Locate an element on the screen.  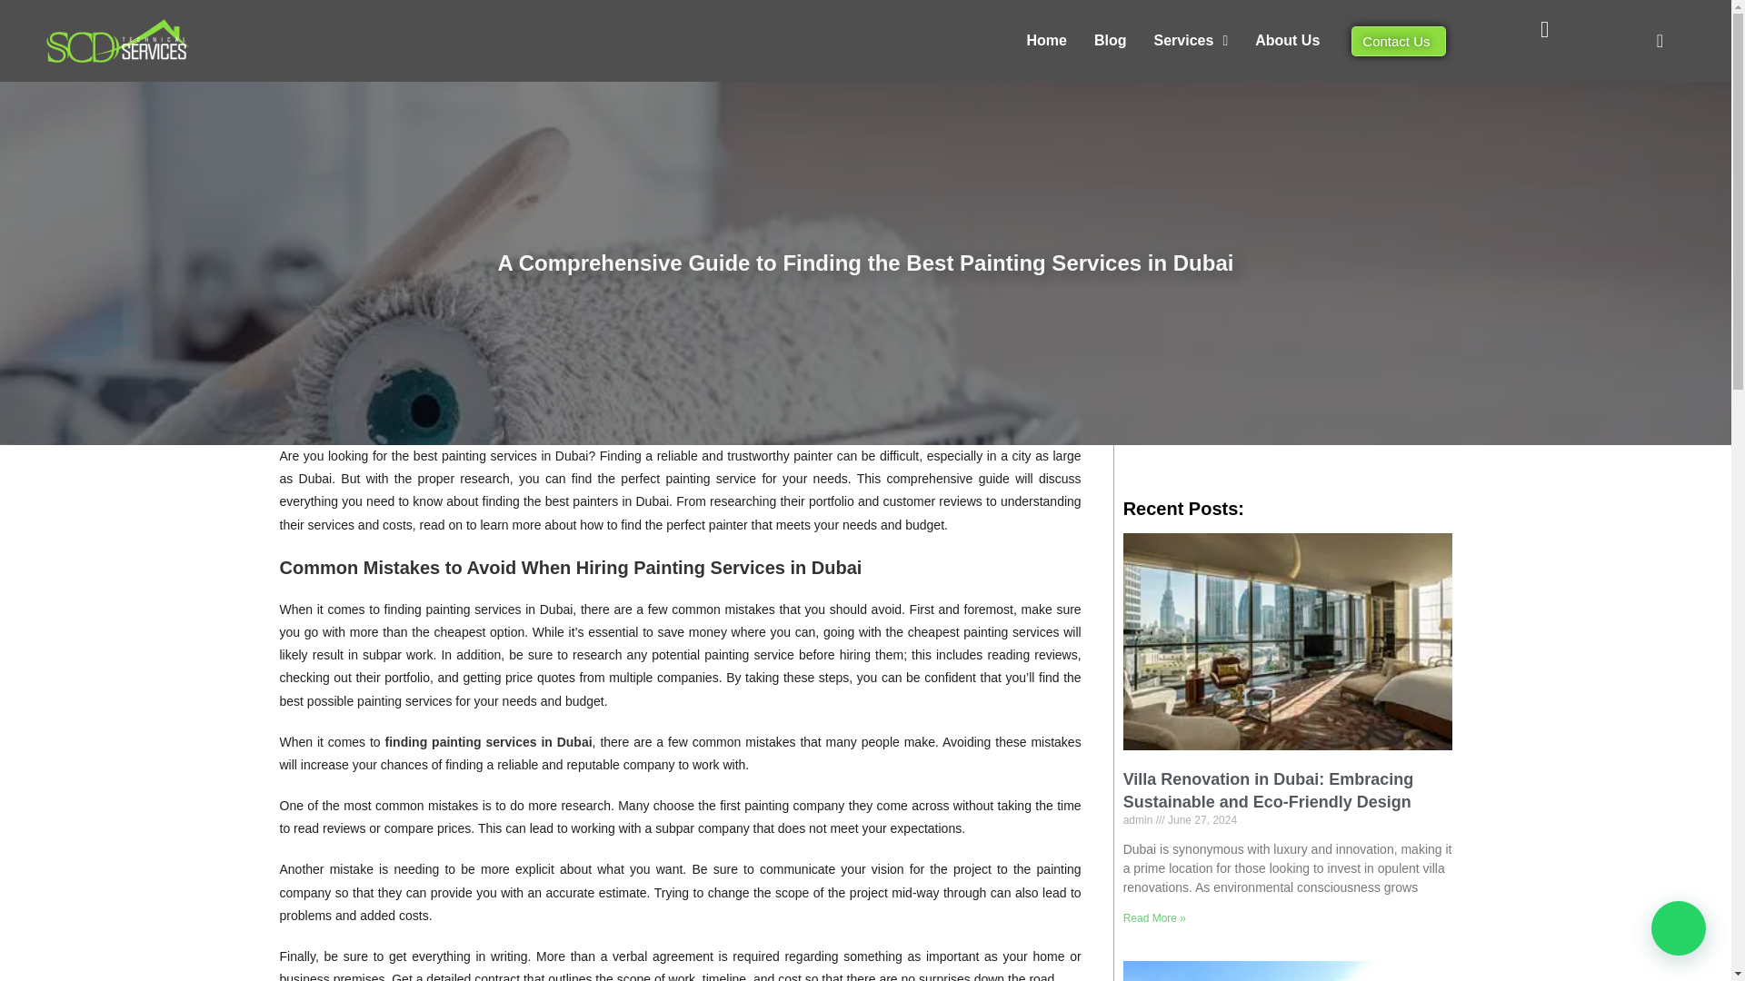
Home is located at coordinates (1047, 78).